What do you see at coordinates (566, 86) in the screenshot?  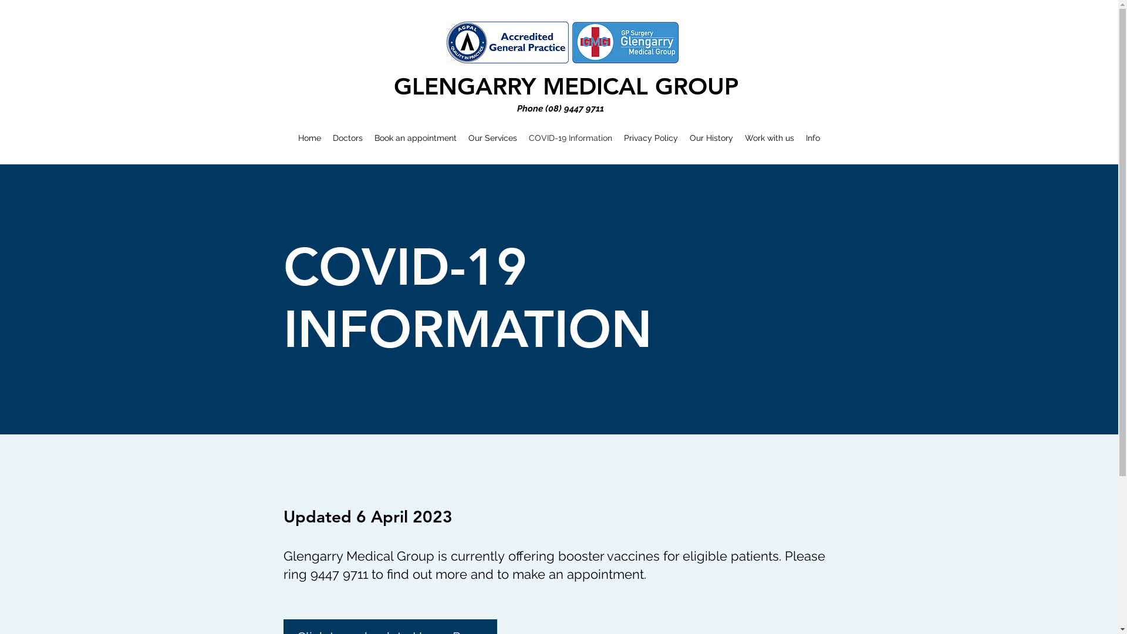 I see `GLENGARRY MEDICAL GROUP` at bounding box center [566, 86].